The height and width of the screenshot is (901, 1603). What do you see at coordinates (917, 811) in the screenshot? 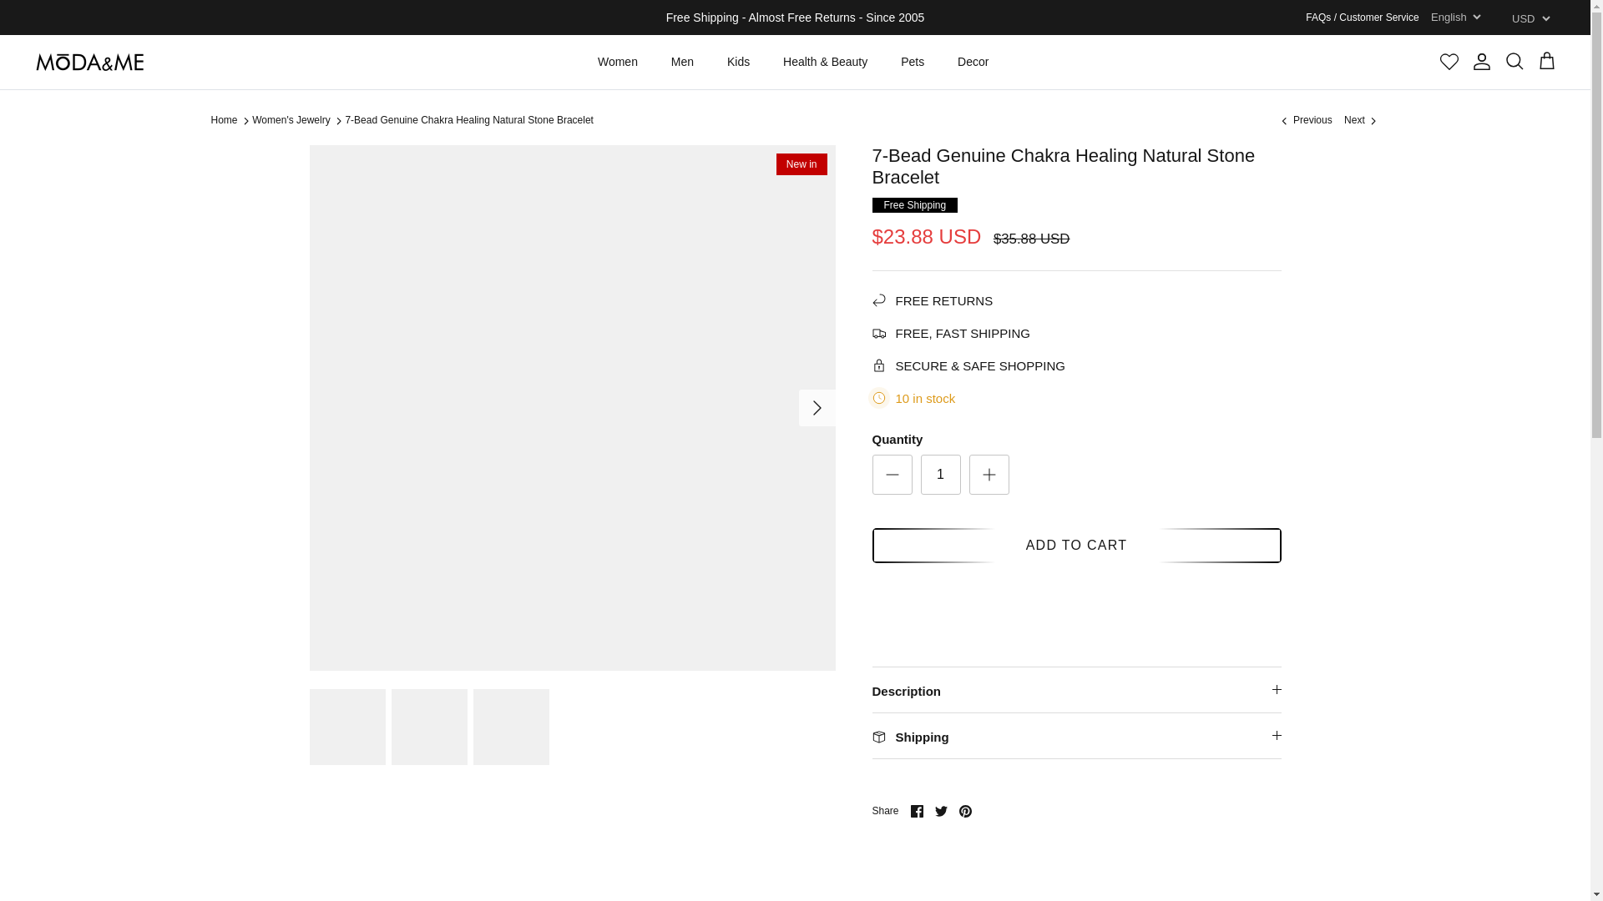
I see `Facebook` at bounding box center [917, 811].